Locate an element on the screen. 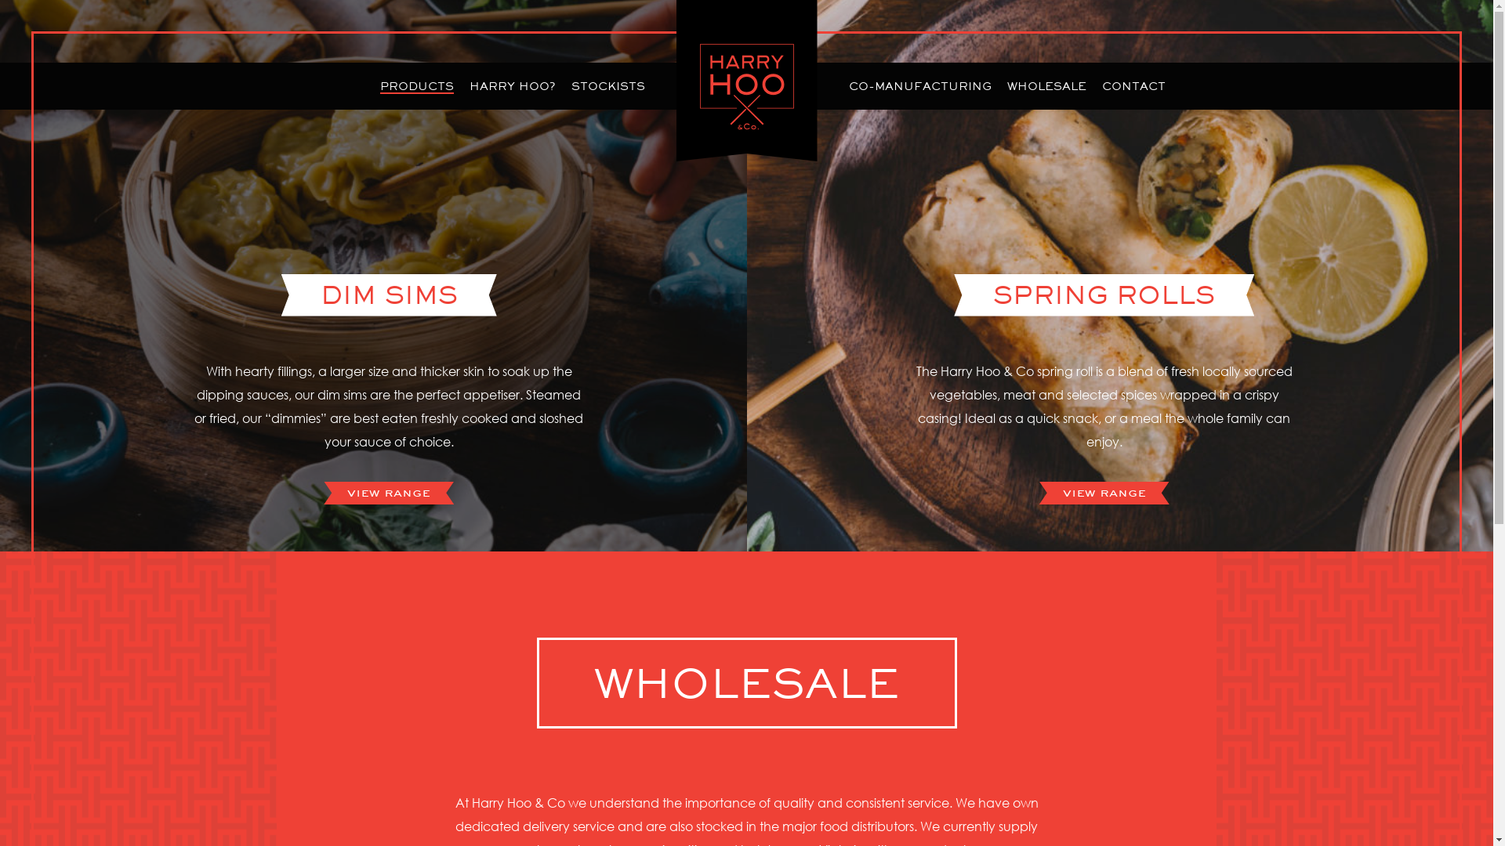  view range is located at coordinates (1104, 493).